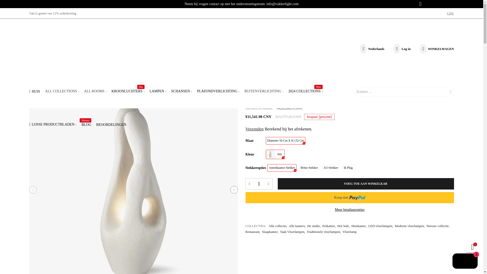 This screenshot has height=274, width=487. Describe the element at coordinates (236, 50) in the screenshot. I see `Vakkerlight` at that location.